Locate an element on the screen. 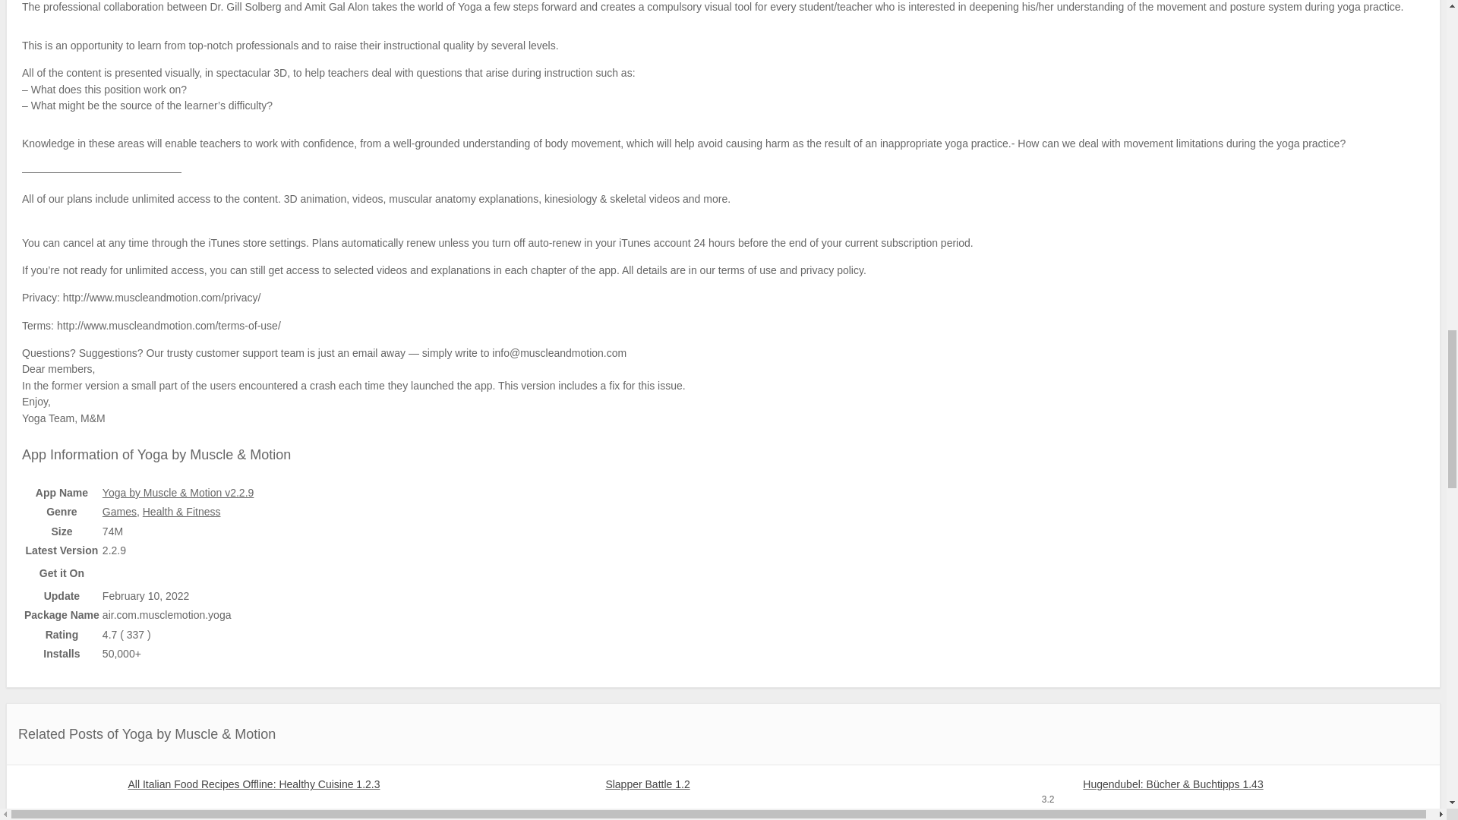 Image resolution: width=1458 pixels, height=820 pixels. Slapper Battle 1.2 is located at coordinates (723, 784).